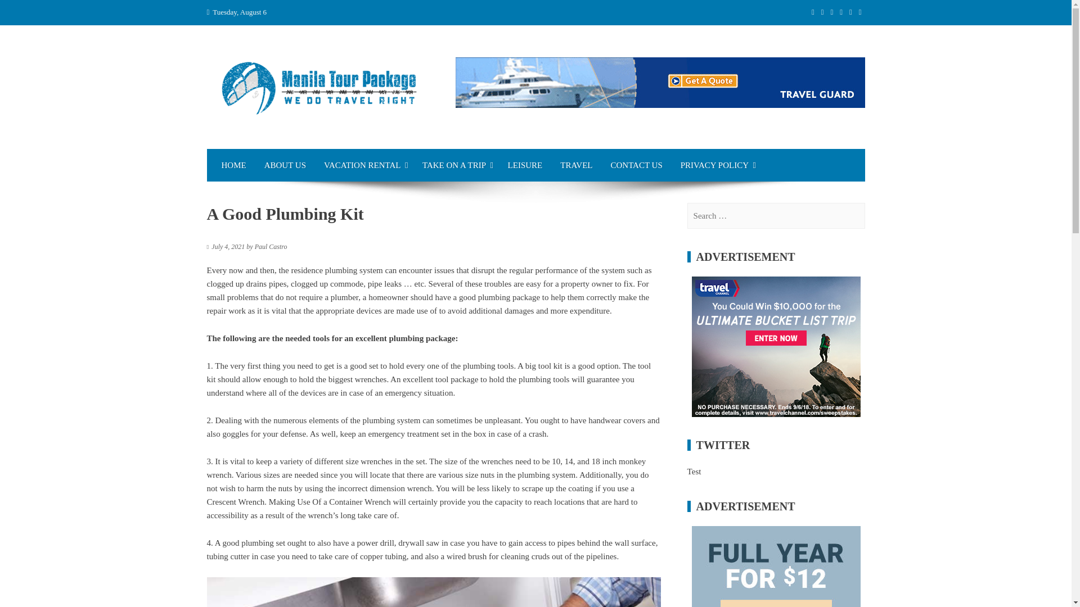 The height and width of the screenshot is (607, 1080). I want to click on PRIVACY POLICY, so click(717, 165).